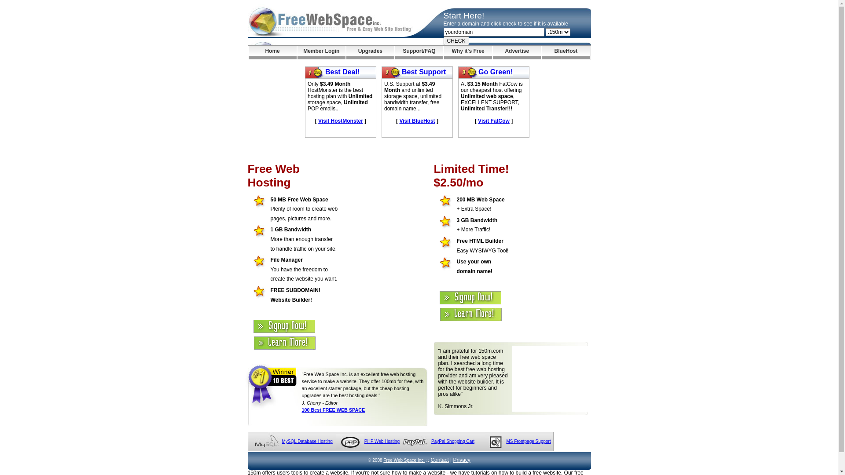 The height and width of the screenshot is (475, 845). I want to click on Privacy, so click(462, 460).